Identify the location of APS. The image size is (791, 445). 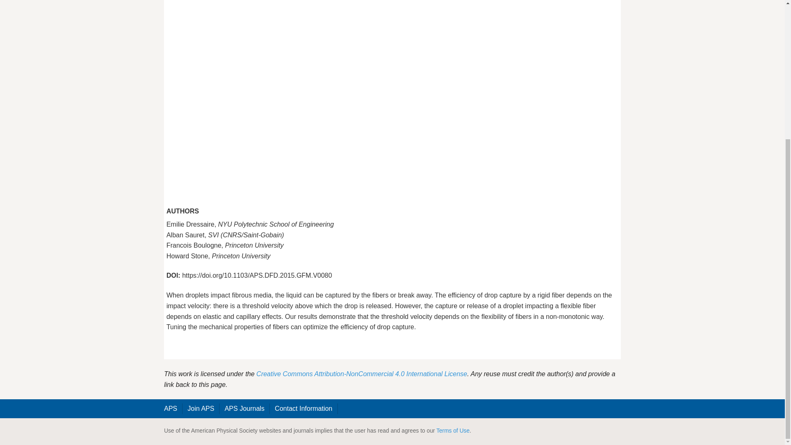
(171, 409).